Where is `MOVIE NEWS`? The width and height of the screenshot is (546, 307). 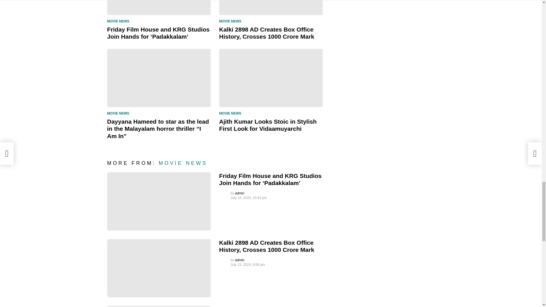
MOVIE NEWS is located at coordinates (119, 113).